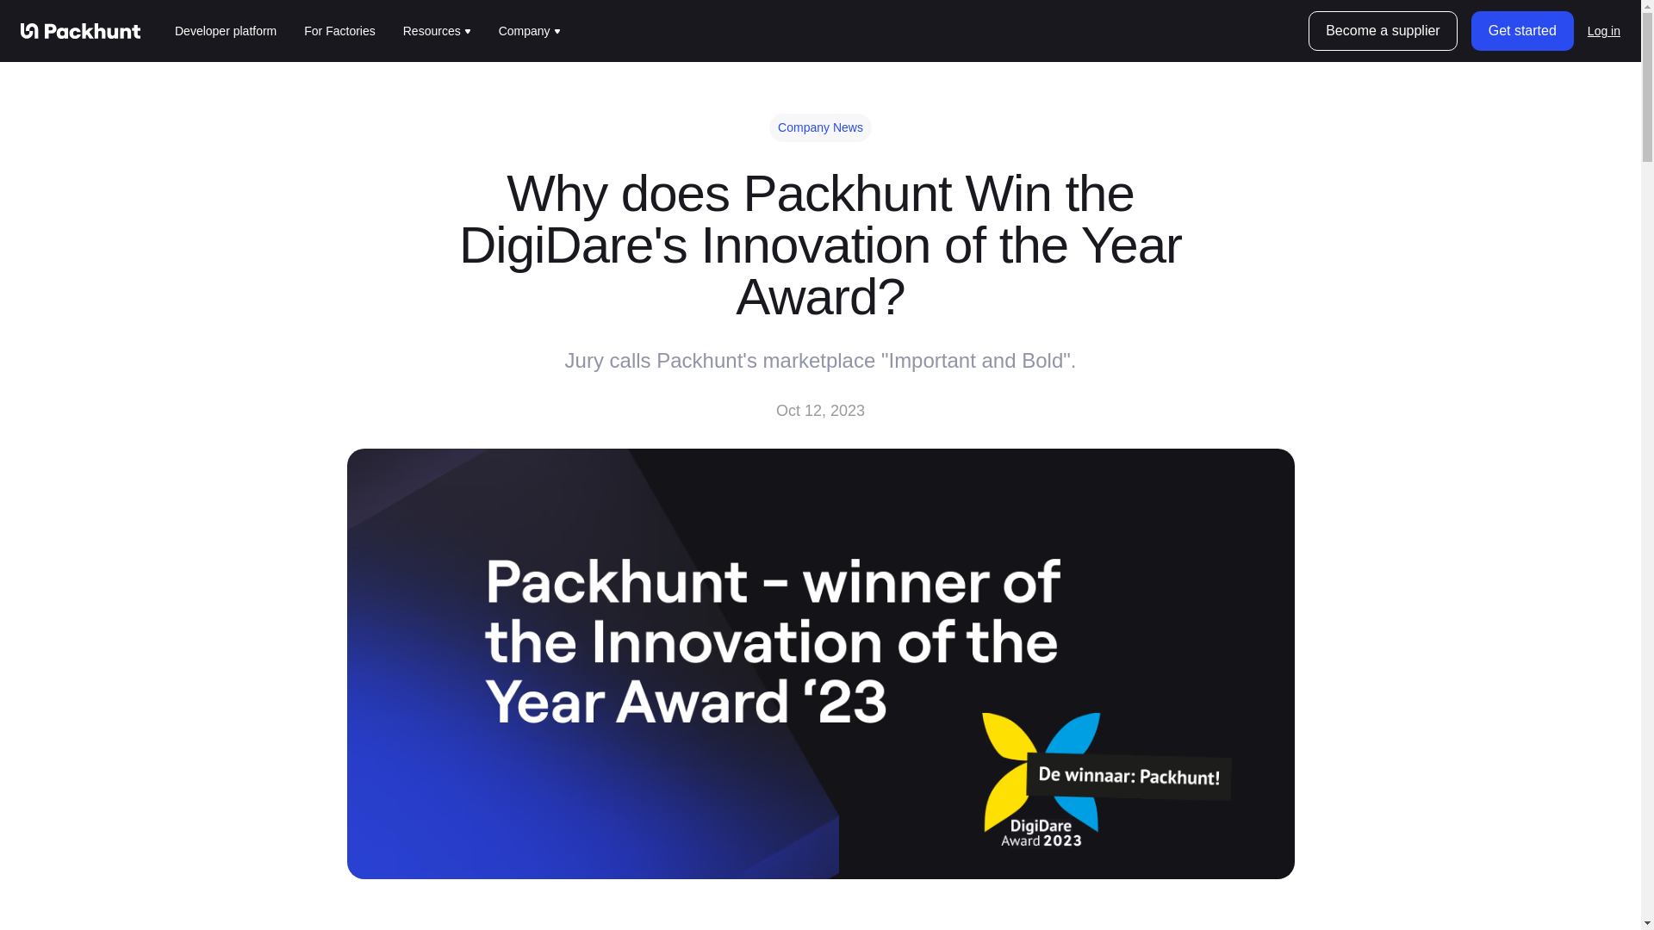 The height and width of the screenshot is (930, 1654). Describe the element at coordinates (226, 31) in the screenshot. I see `Developer platform` at that location.